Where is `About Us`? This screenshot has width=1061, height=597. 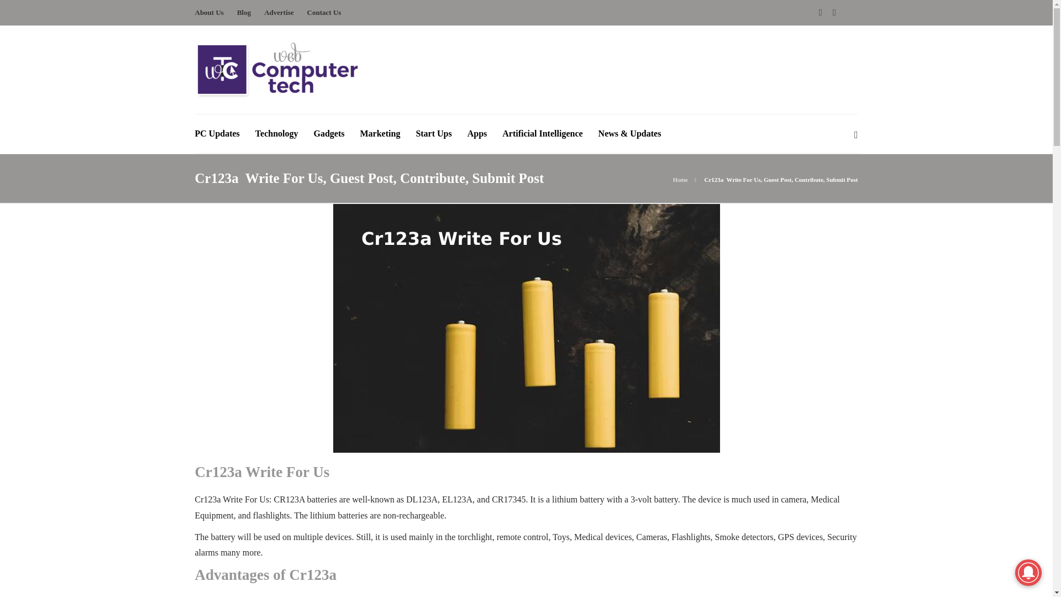
About Us is located at coordinates (208, 13).